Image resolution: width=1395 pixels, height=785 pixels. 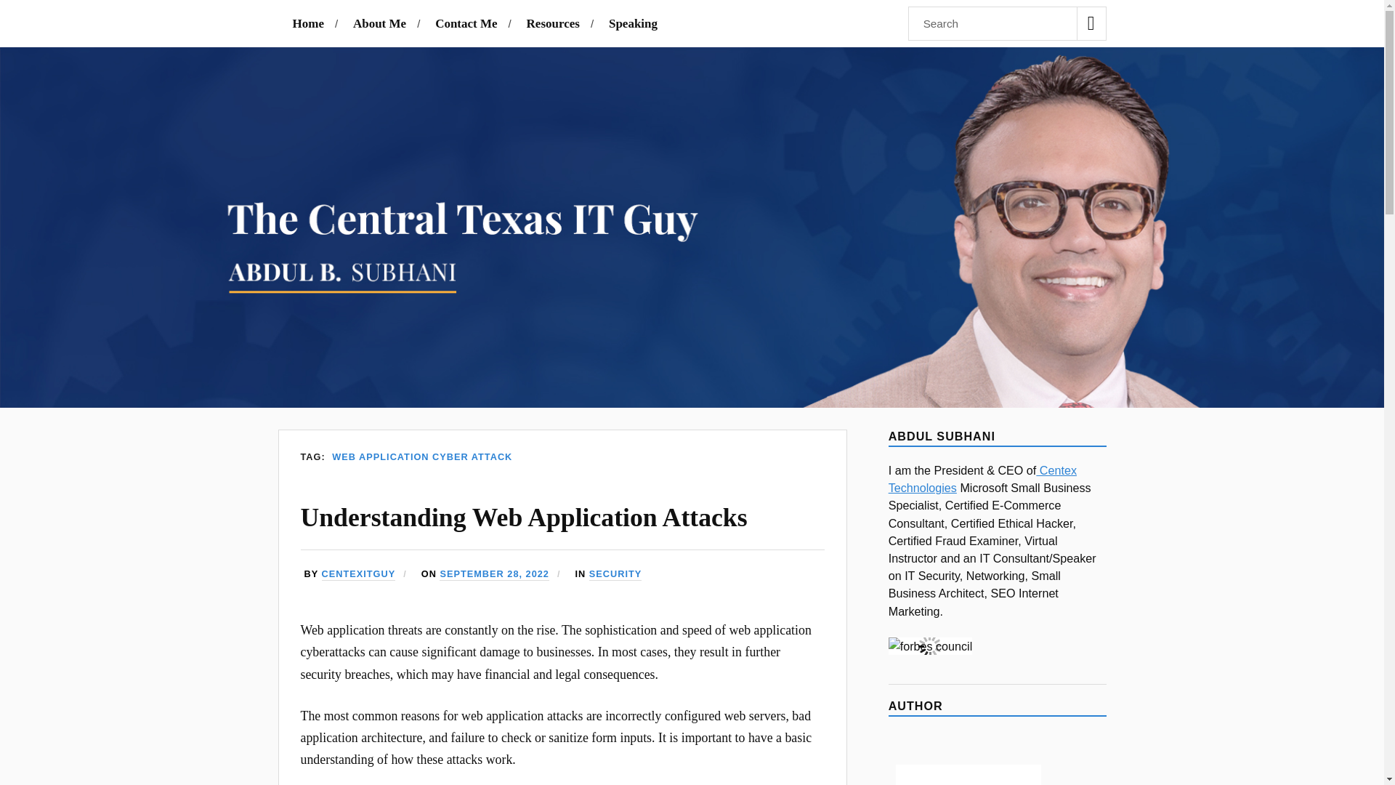 I want to click on CENTEXITGUY, so click(x=359, y=574).